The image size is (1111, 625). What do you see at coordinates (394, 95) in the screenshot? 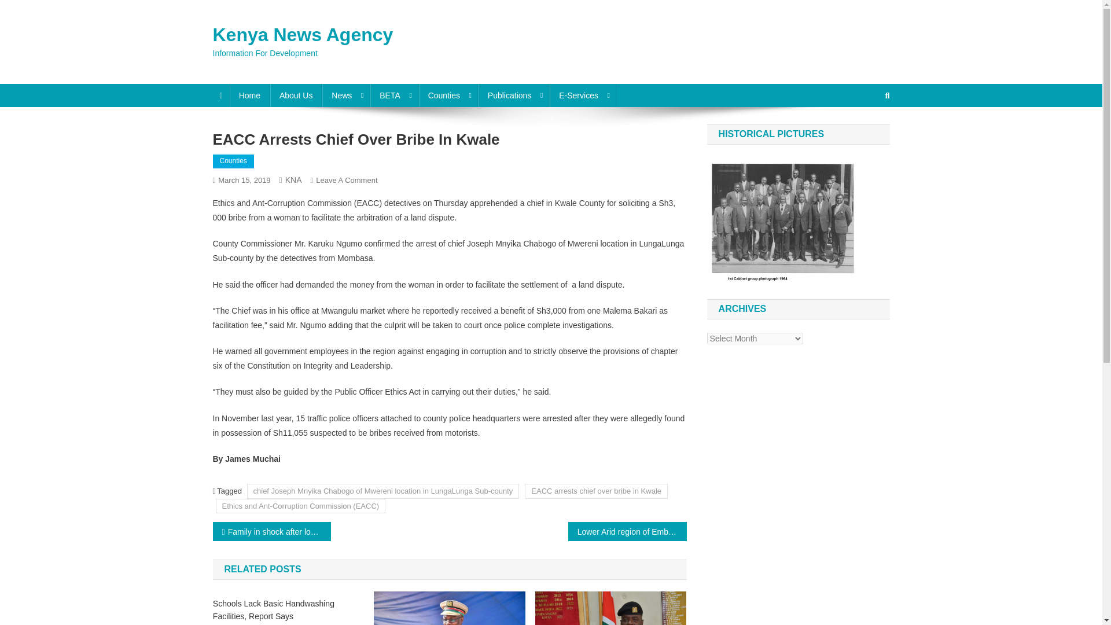
I see `BETA` at bounding box center [394, 95].